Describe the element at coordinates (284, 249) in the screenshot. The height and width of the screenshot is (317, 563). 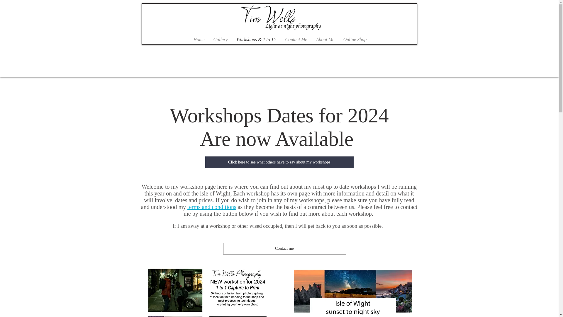
I see `Contact me` at that location.